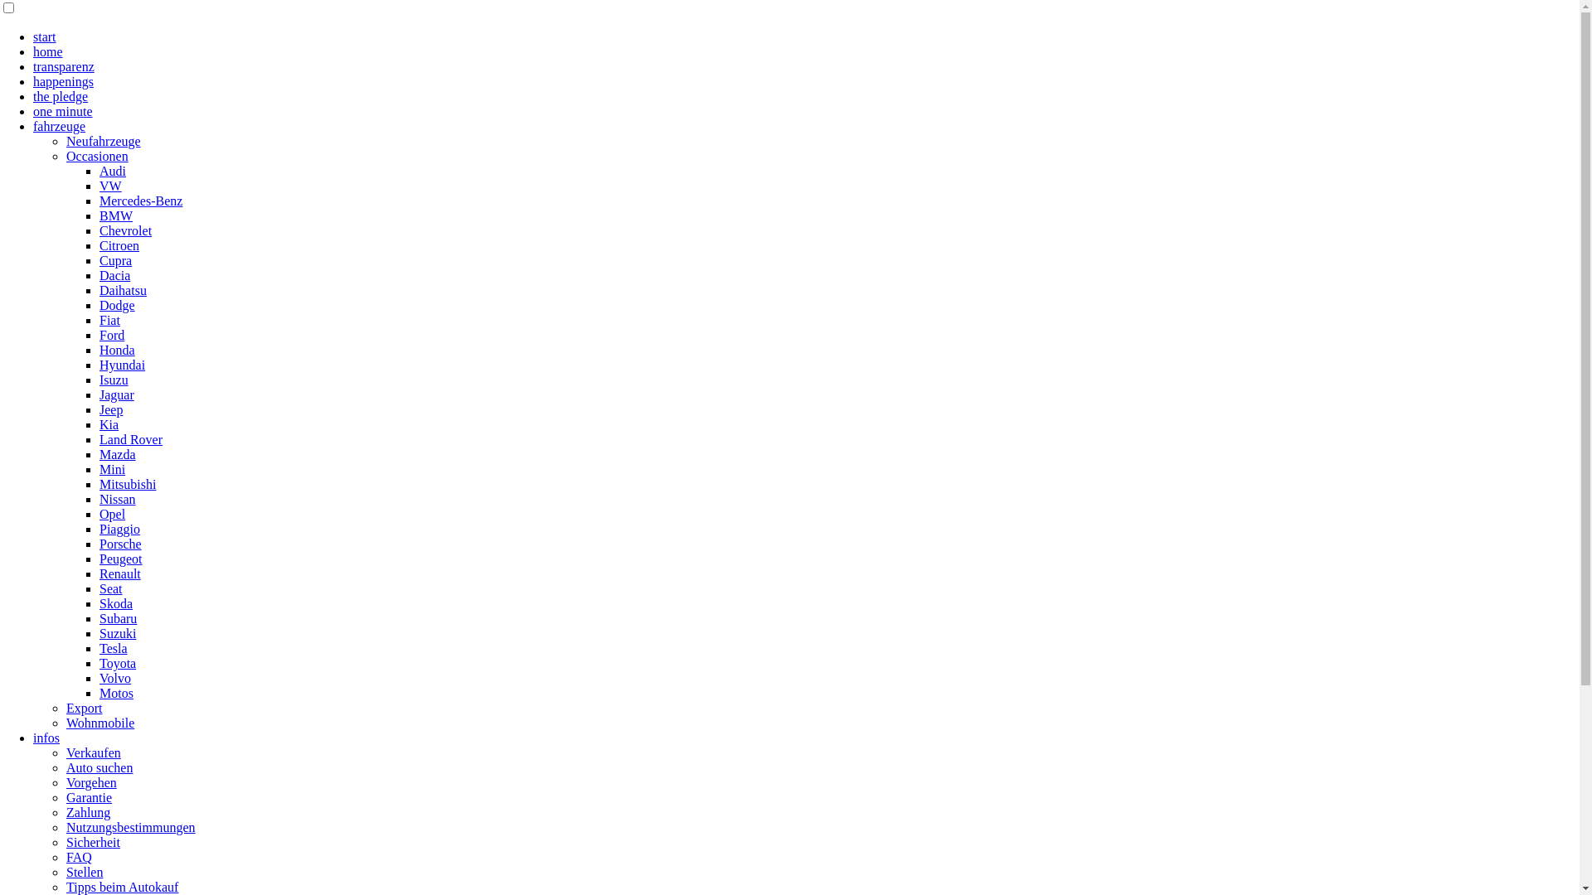  Describe the element at coordinates (120, 573) in the screenshot. I see `Renault` at that location.